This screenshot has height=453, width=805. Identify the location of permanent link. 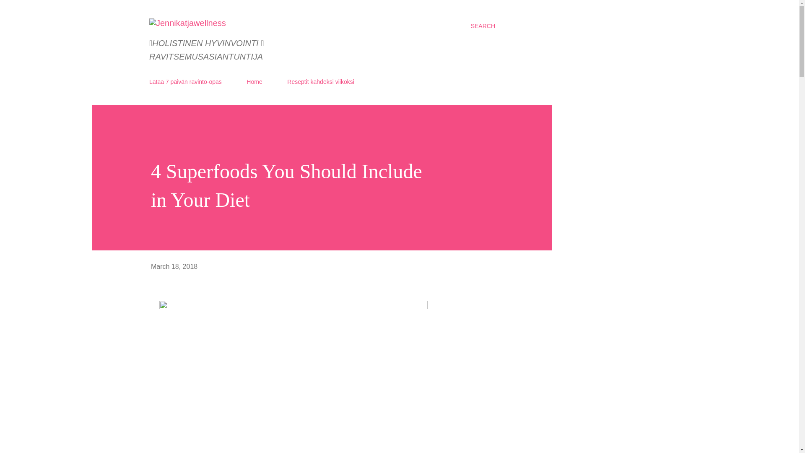
(174, 266).